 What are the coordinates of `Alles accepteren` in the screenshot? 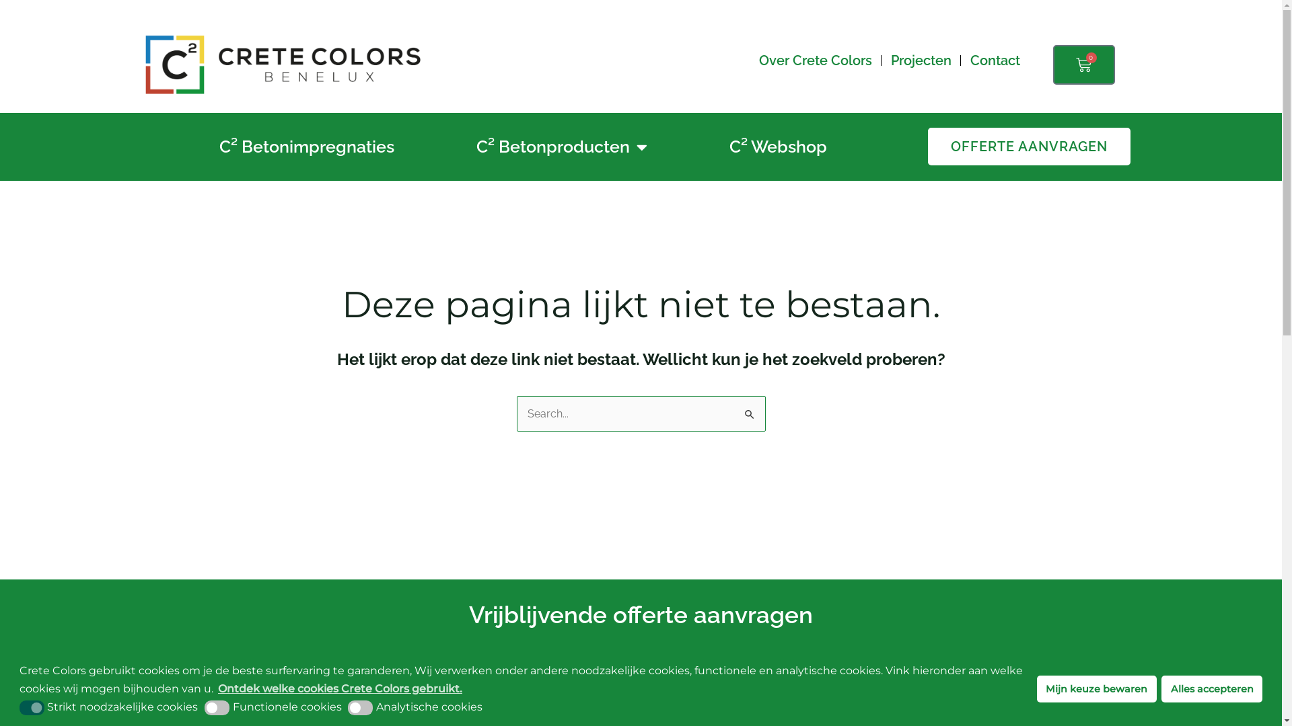 It's located at (1212, 689).